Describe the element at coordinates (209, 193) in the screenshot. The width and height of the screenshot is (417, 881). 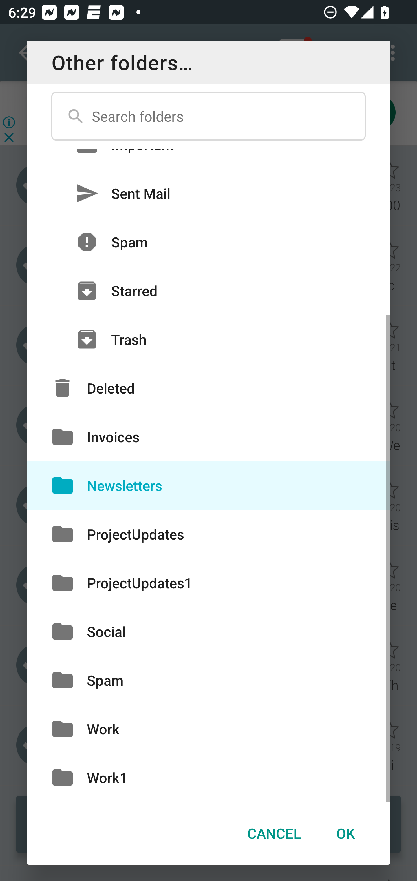
I see `Sent Mail` at that location.